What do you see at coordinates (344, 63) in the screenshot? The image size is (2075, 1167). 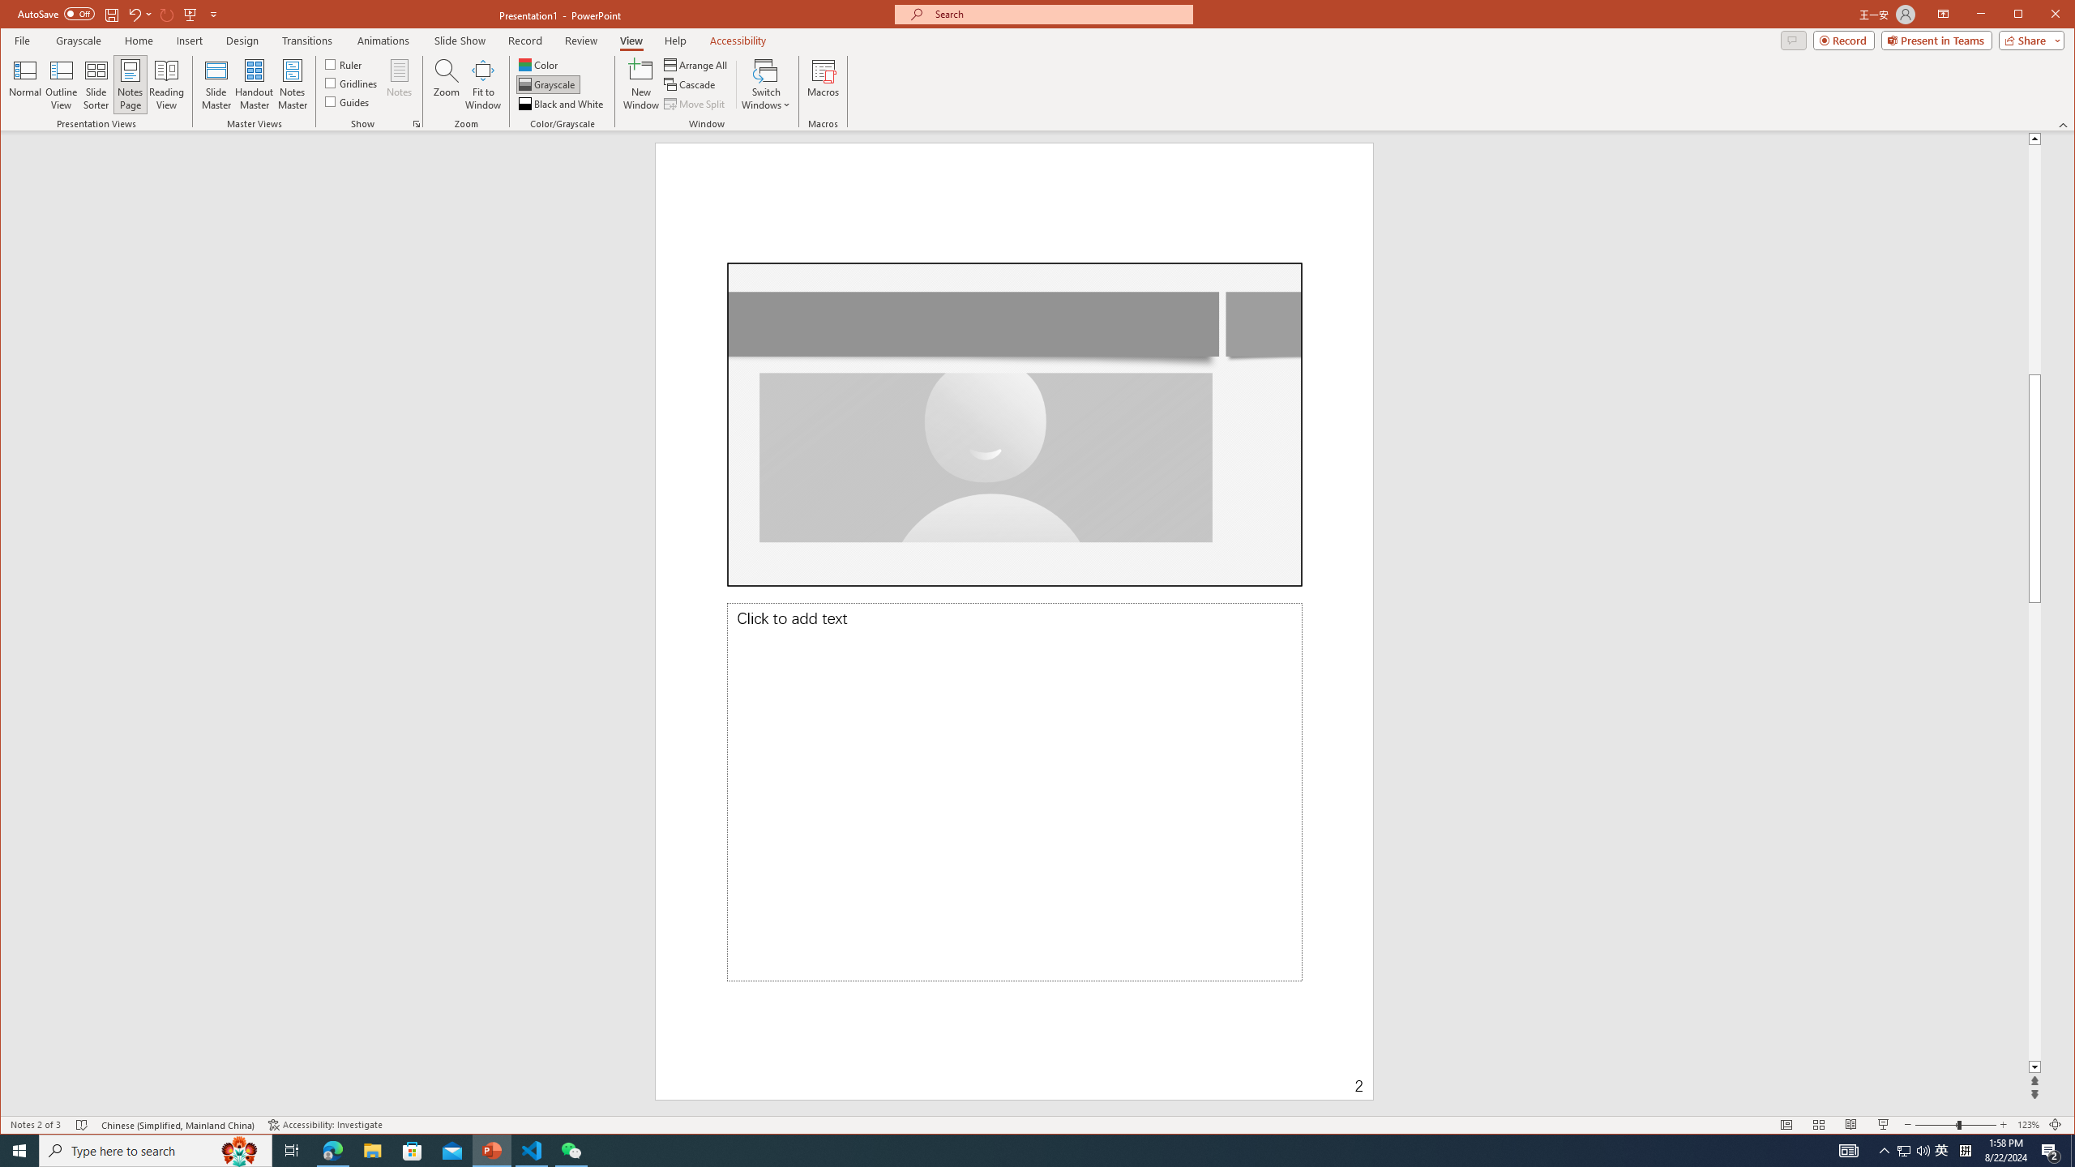 I see `Ruler` at bounding box center [344, 63].